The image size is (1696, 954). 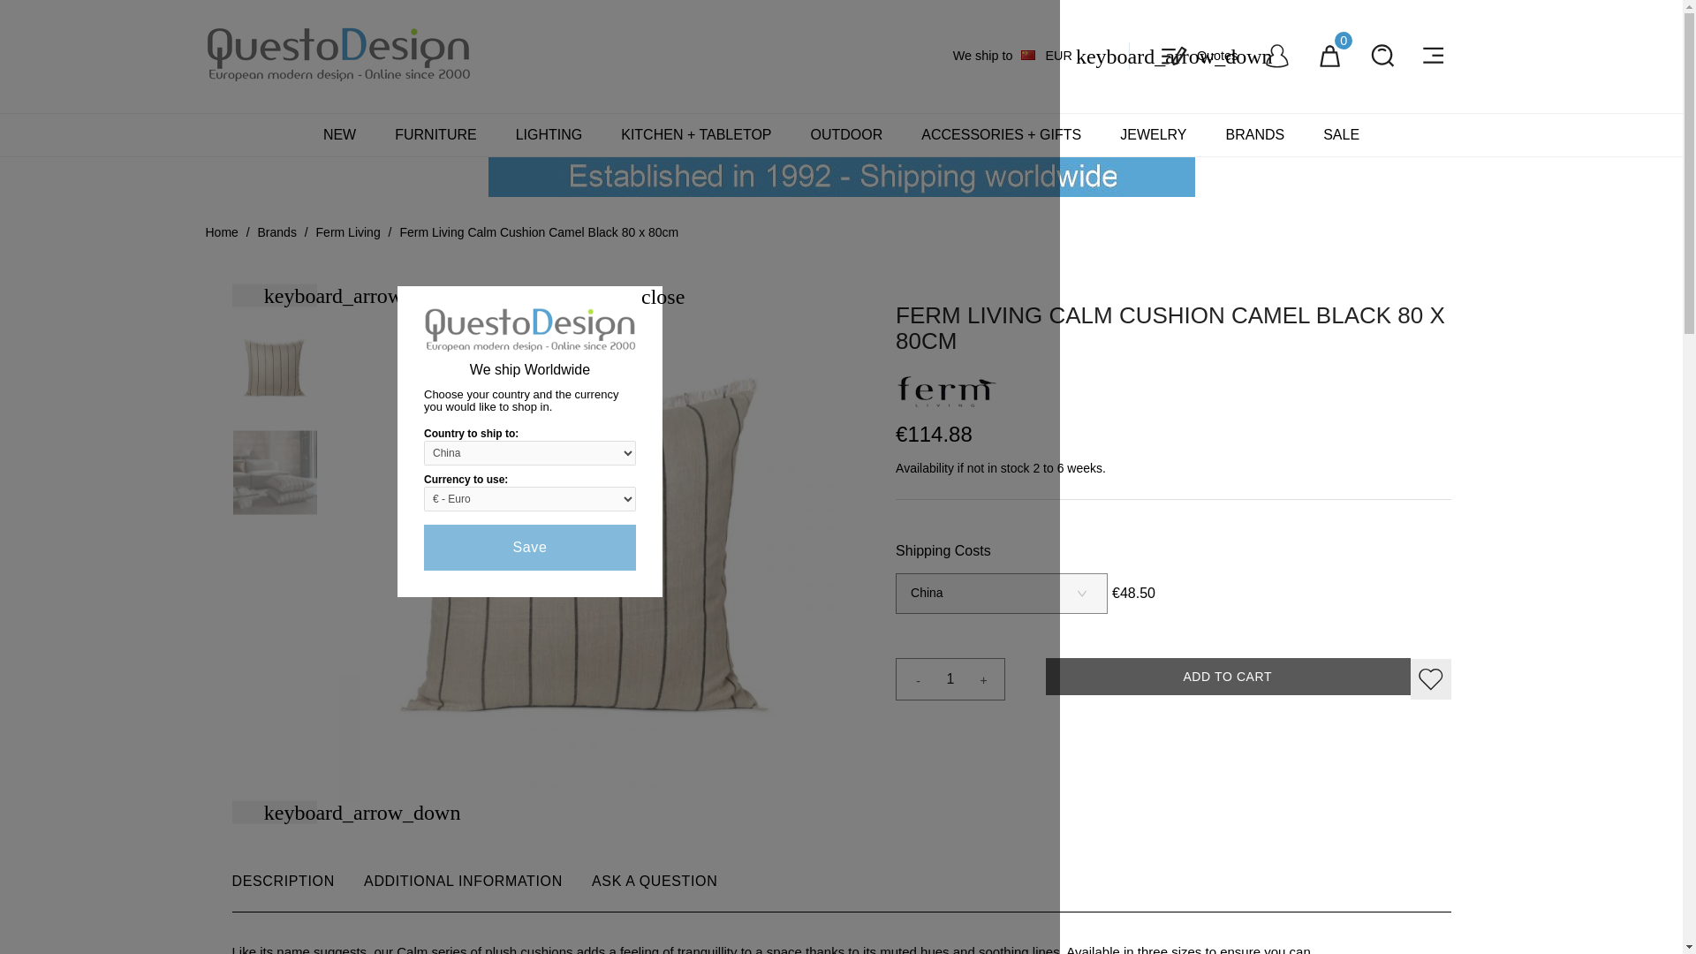 I want to click on FURNITURE, so click(x=435, y=134).